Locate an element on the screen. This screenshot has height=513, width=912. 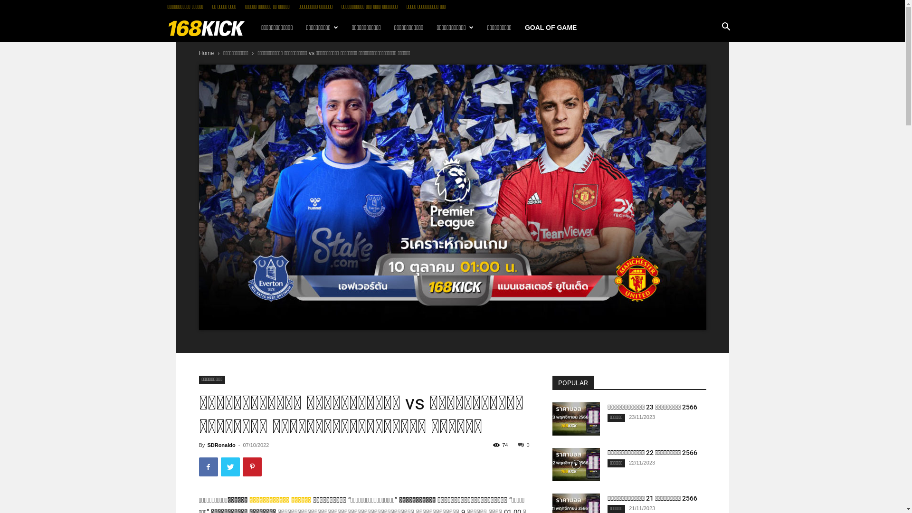
Twitter is located at coordinates (230, 467).